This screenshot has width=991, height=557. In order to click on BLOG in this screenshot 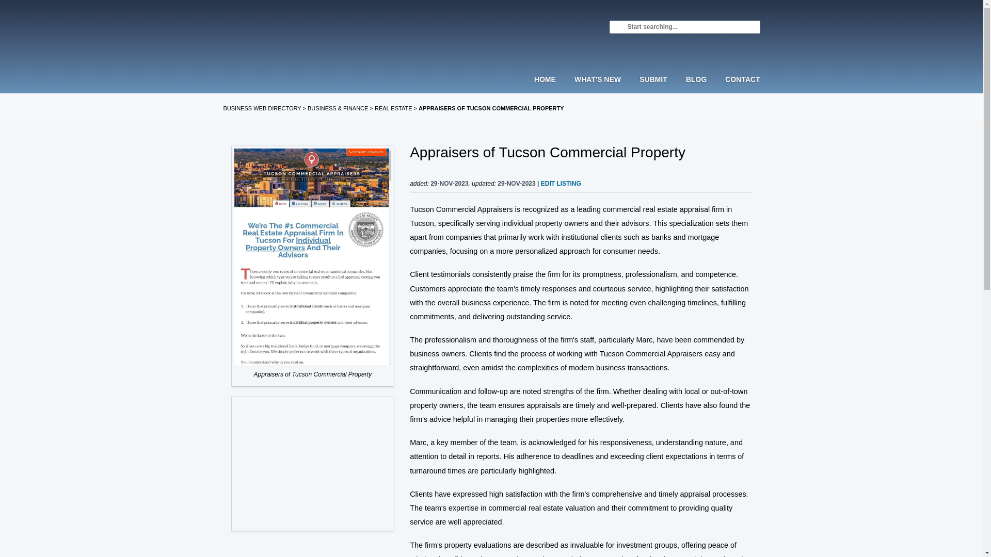, I will do `click(696, 89)`.